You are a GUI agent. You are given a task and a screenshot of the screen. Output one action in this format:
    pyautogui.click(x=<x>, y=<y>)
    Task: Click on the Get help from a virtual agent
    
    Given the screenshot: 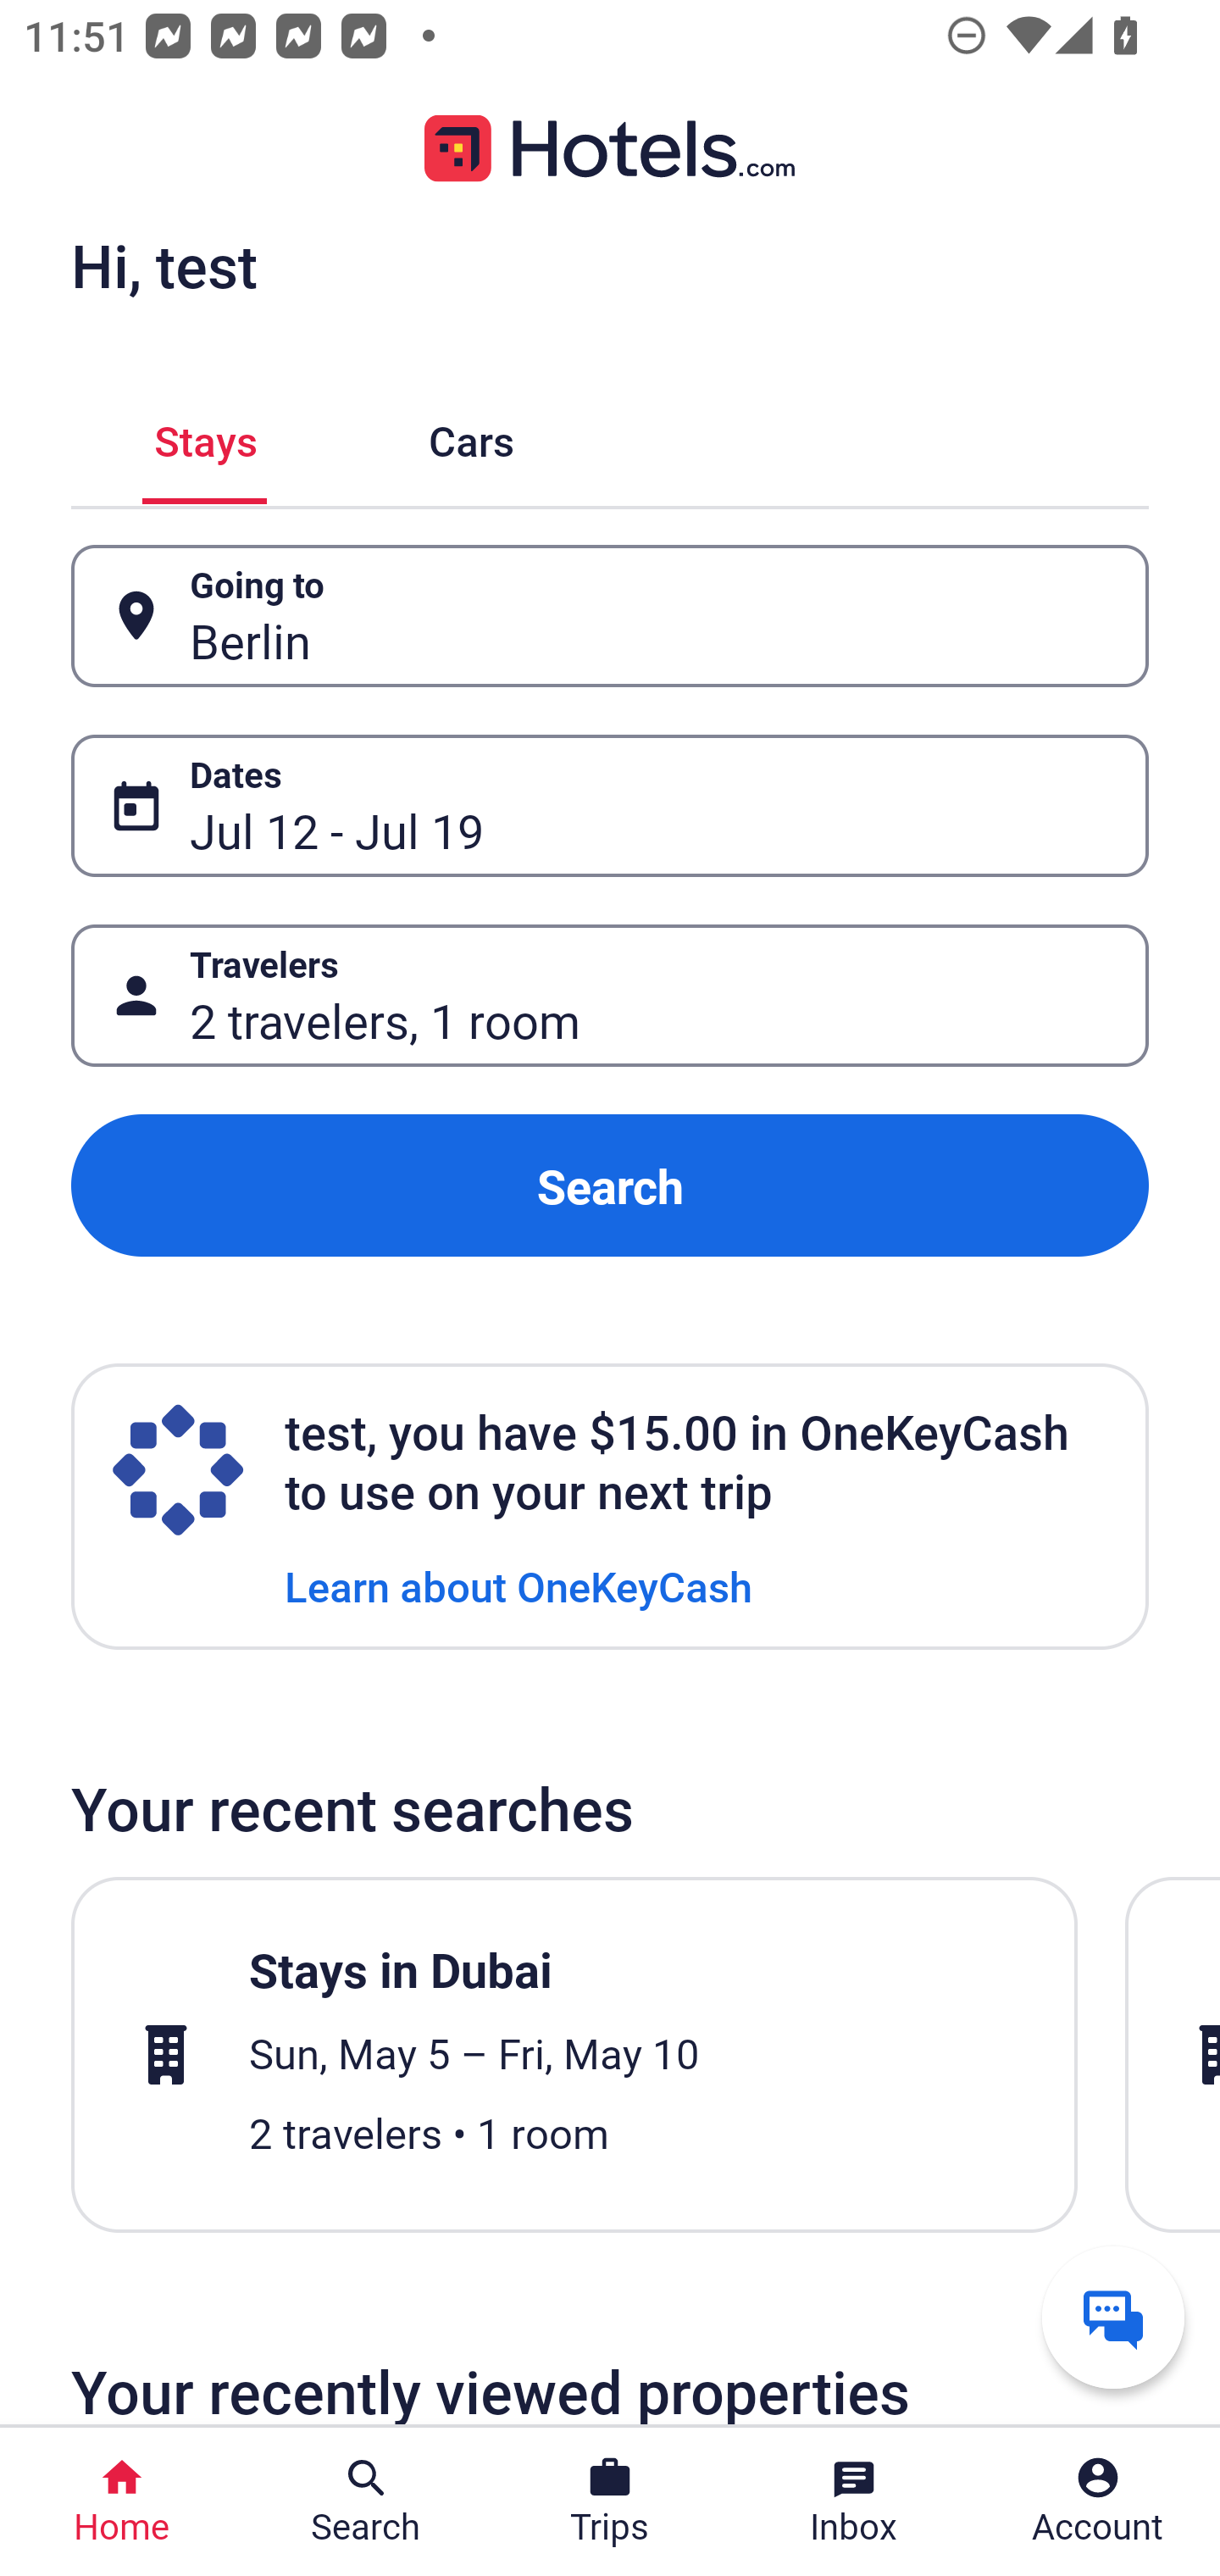 What is the action you would take?
    pyautogui.click(x=1113, y=2317)
    